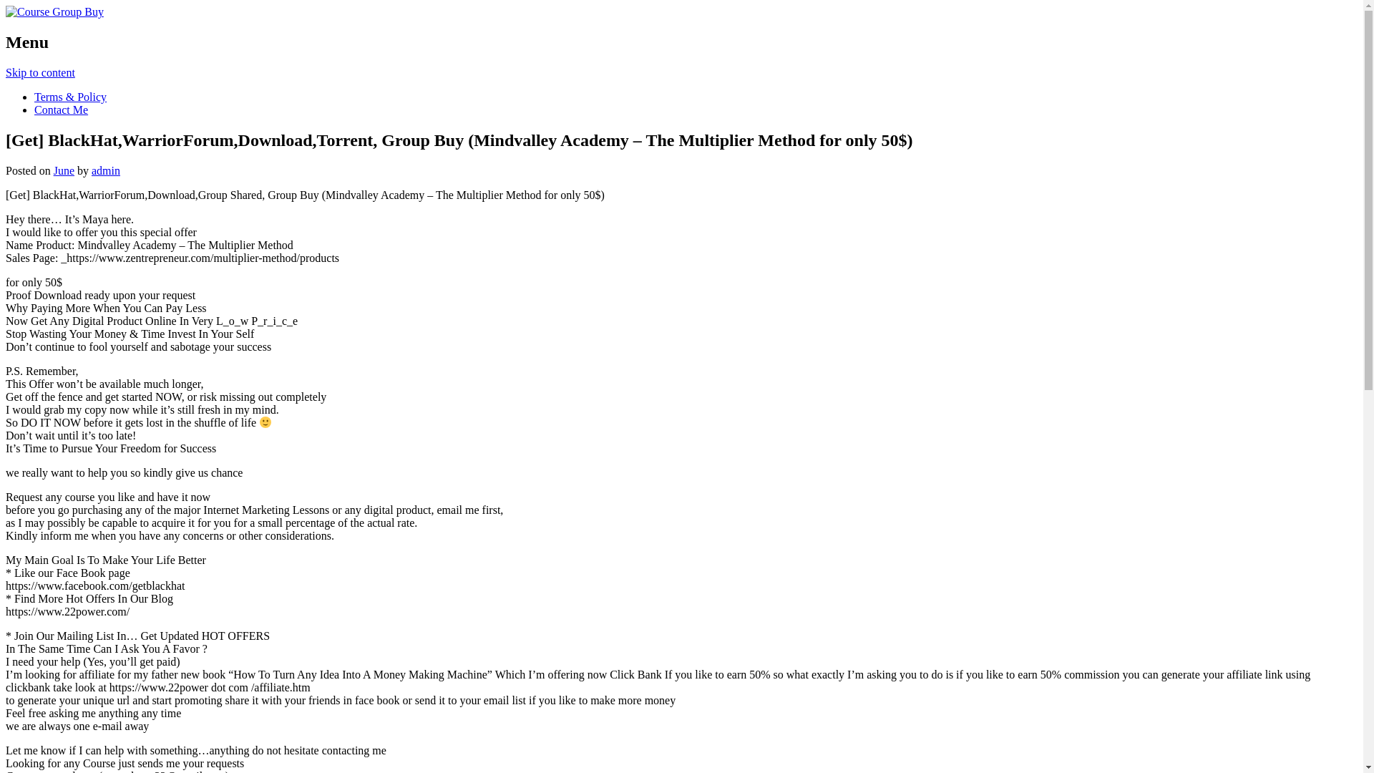  I want to click on Skip to content, so click(40, 73).